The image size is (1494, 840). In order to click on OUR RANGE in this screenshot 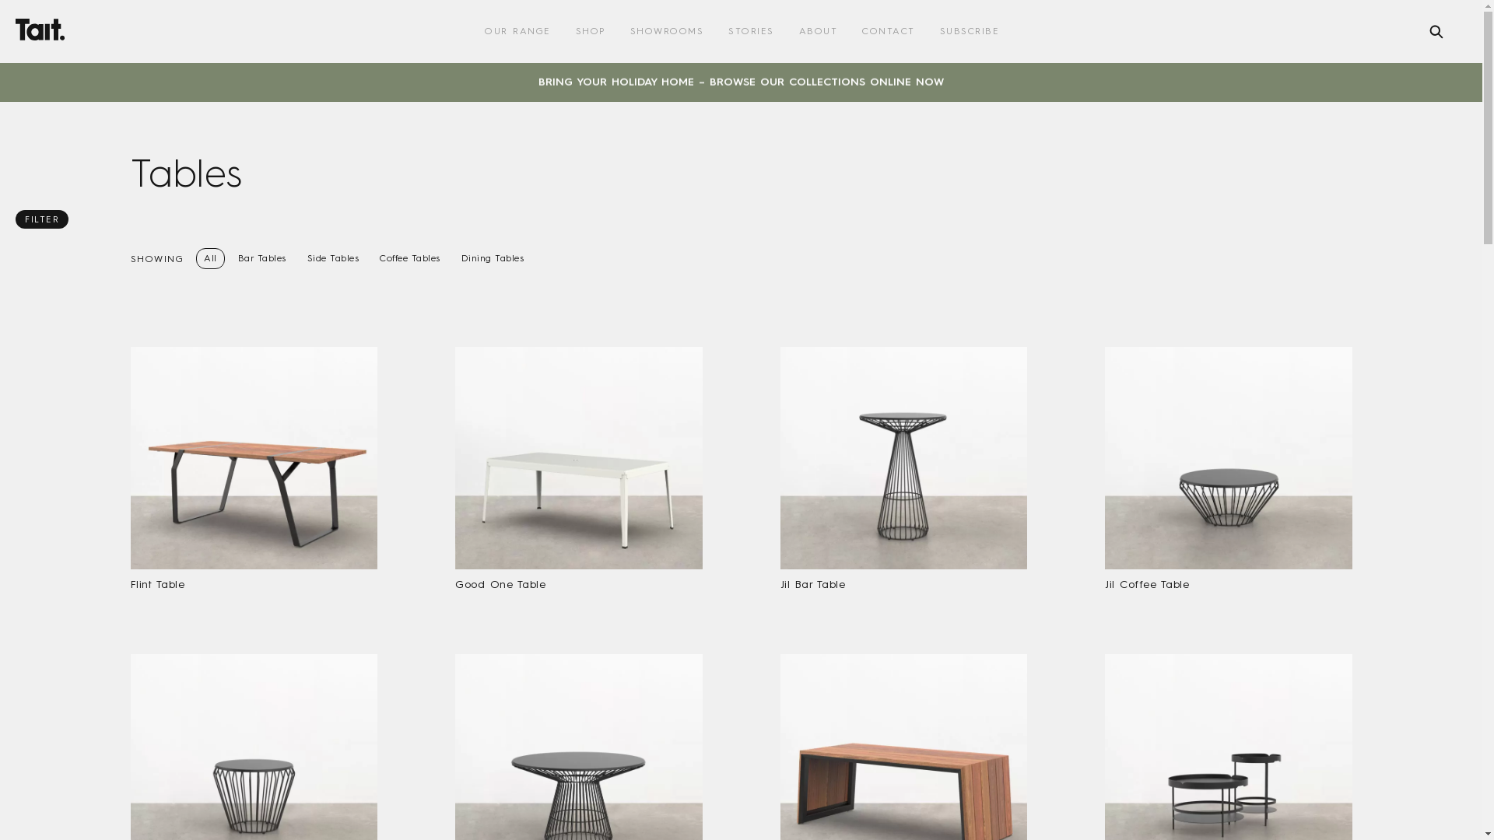, I will do `click(518, 31)`.